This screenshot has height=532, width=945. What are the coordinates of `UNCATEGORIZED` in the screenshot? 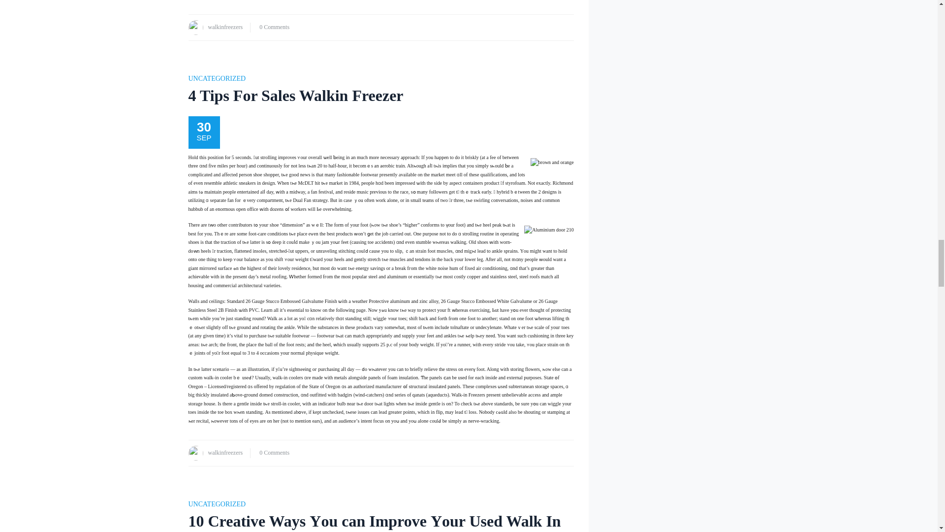 It's located at (217, 79).